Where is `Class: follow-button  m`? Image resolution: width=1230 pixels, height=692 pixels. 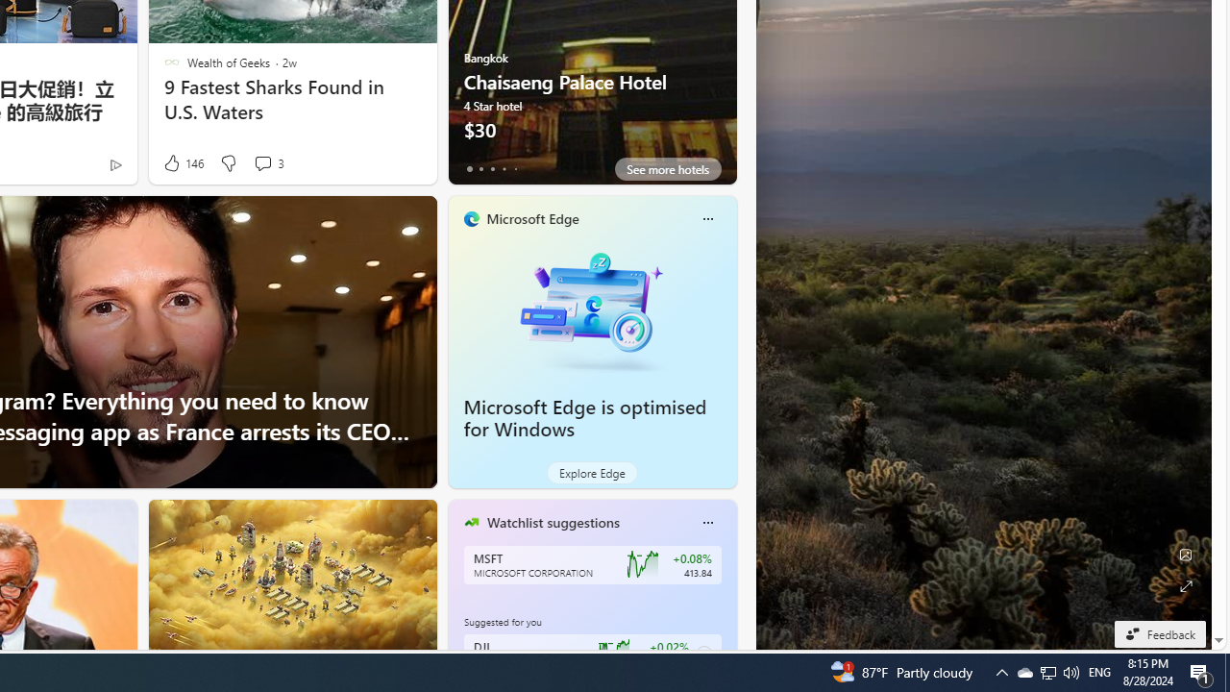 Class: follow-button  m is located at coordinates (703, 654).